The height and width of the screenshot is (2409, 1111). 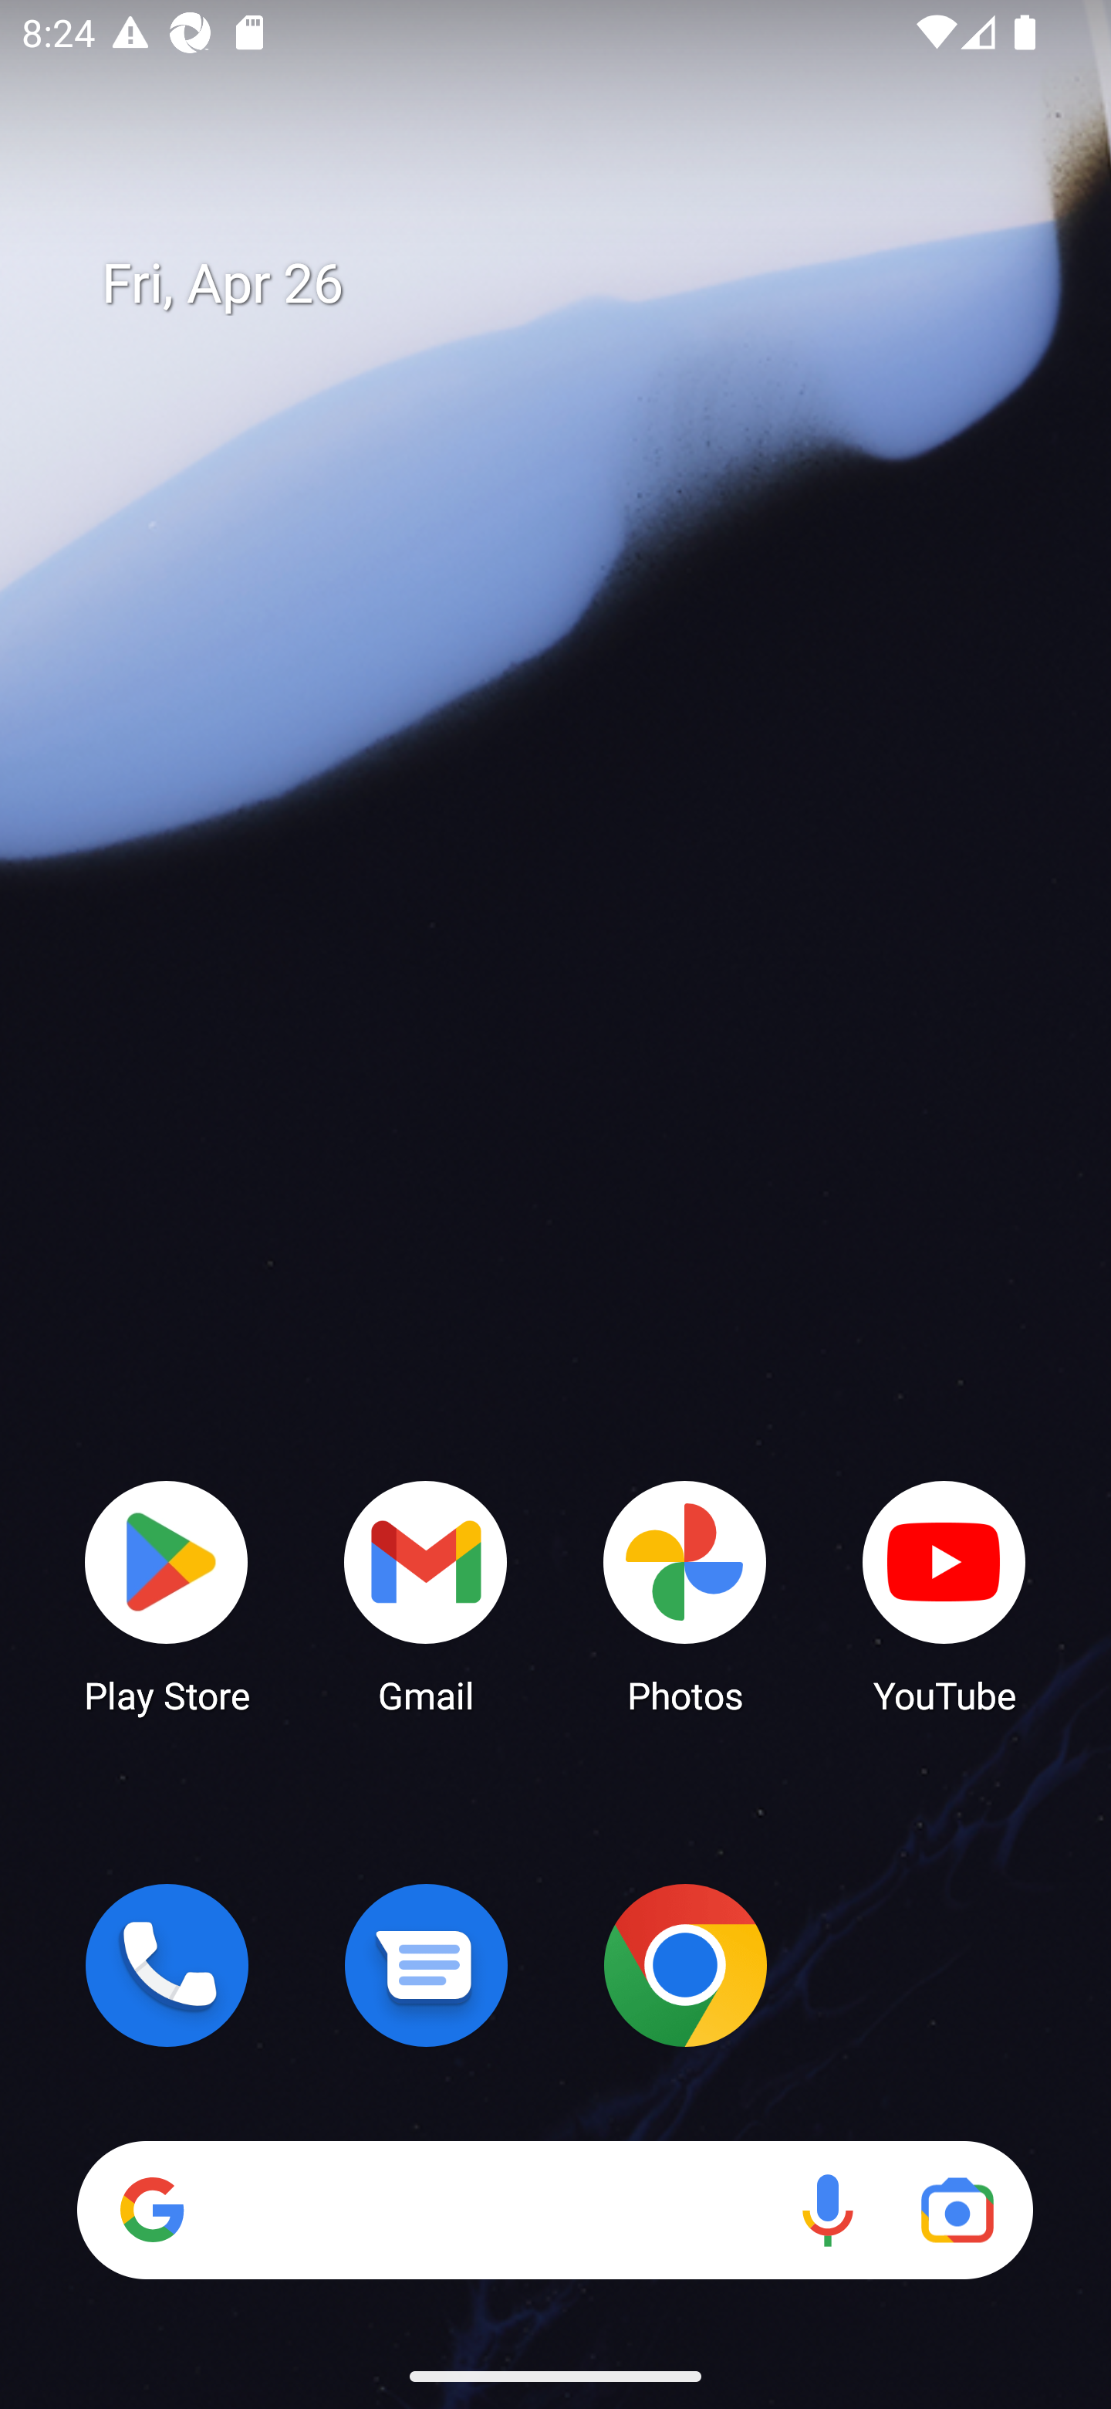 What do you see at coordinates (957, 2210) in the screenshot?
I see `Google Lens` at bounding box center [957, 2210].